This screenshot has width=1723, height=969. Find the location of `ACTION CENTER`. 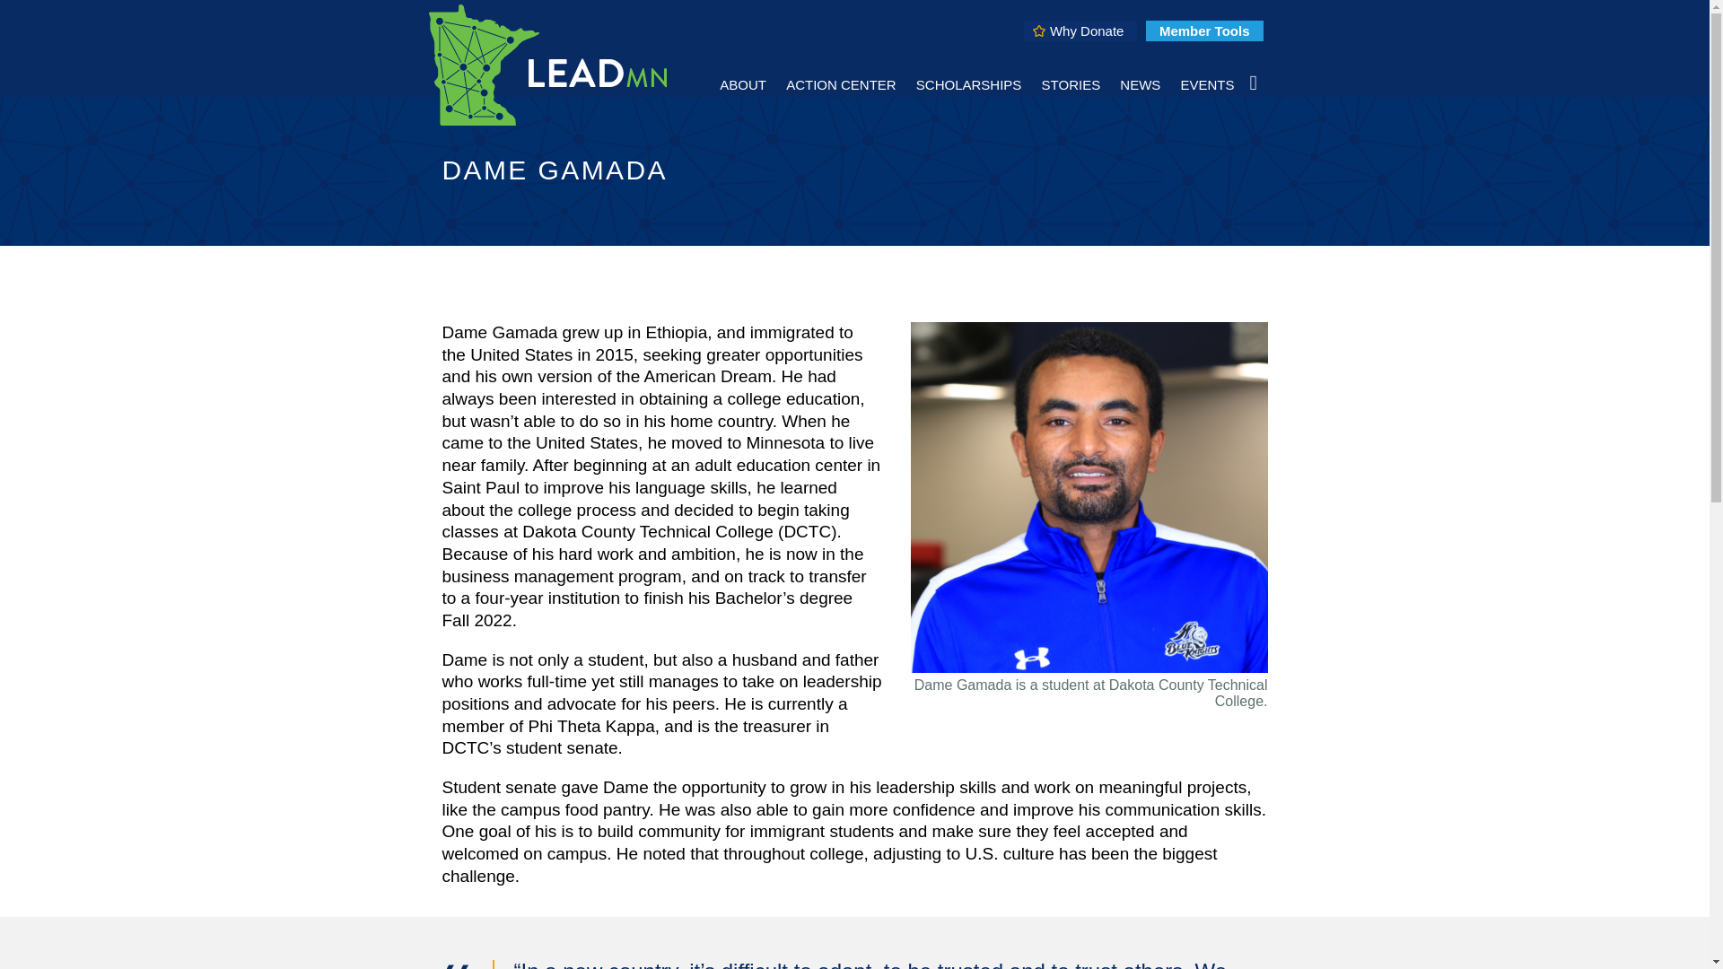

ACTION CENTER is located at coordinates (842, 83).